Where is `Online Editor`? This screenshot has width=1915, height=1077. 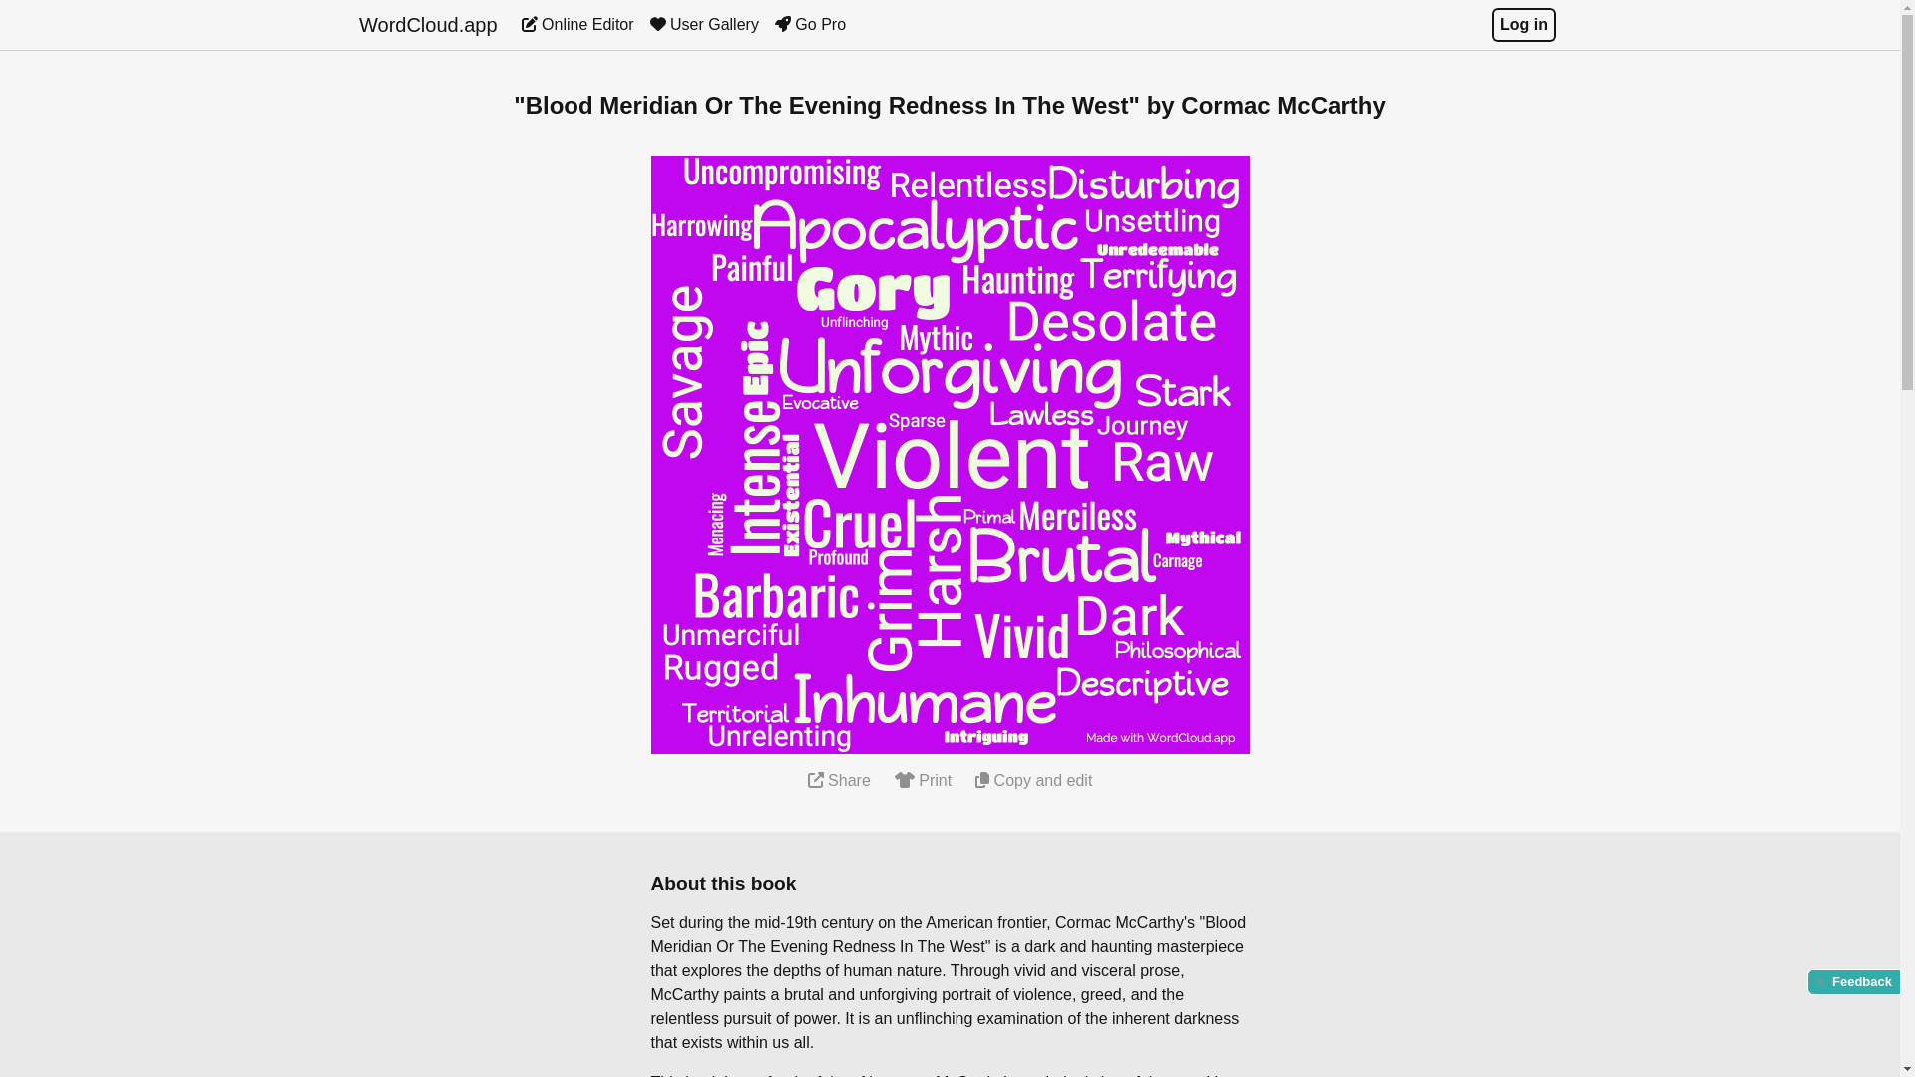 Online Editor is located at coordinates (576, 24).